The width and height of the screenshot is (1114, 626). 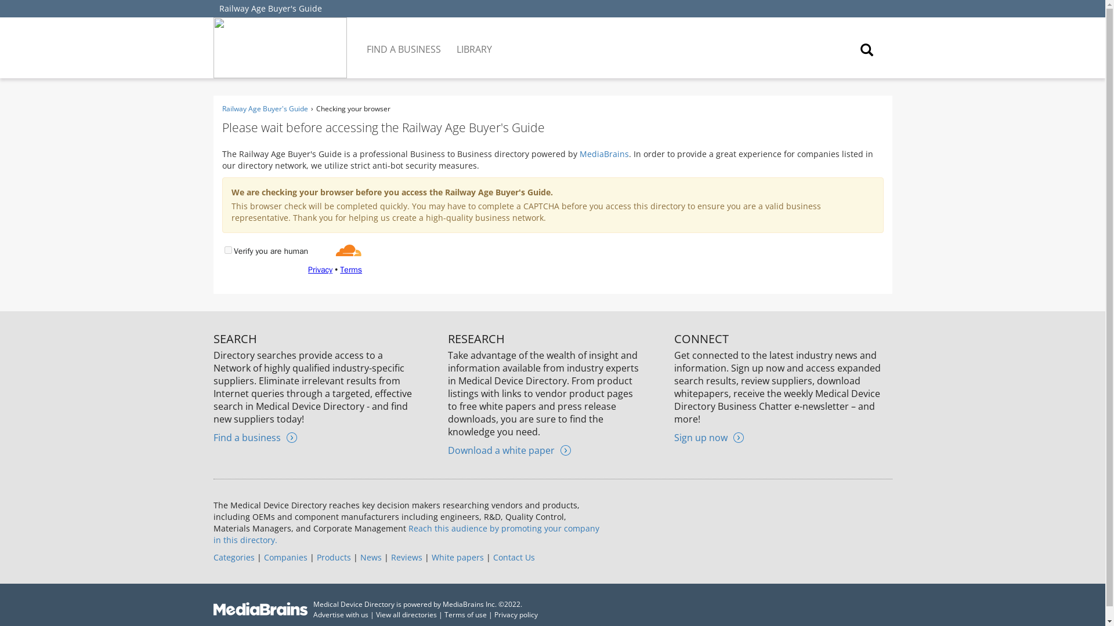 What do you see at coordinates (285, 556) in the screenshot?
I see `Companies` at bounding box center [285, 556].